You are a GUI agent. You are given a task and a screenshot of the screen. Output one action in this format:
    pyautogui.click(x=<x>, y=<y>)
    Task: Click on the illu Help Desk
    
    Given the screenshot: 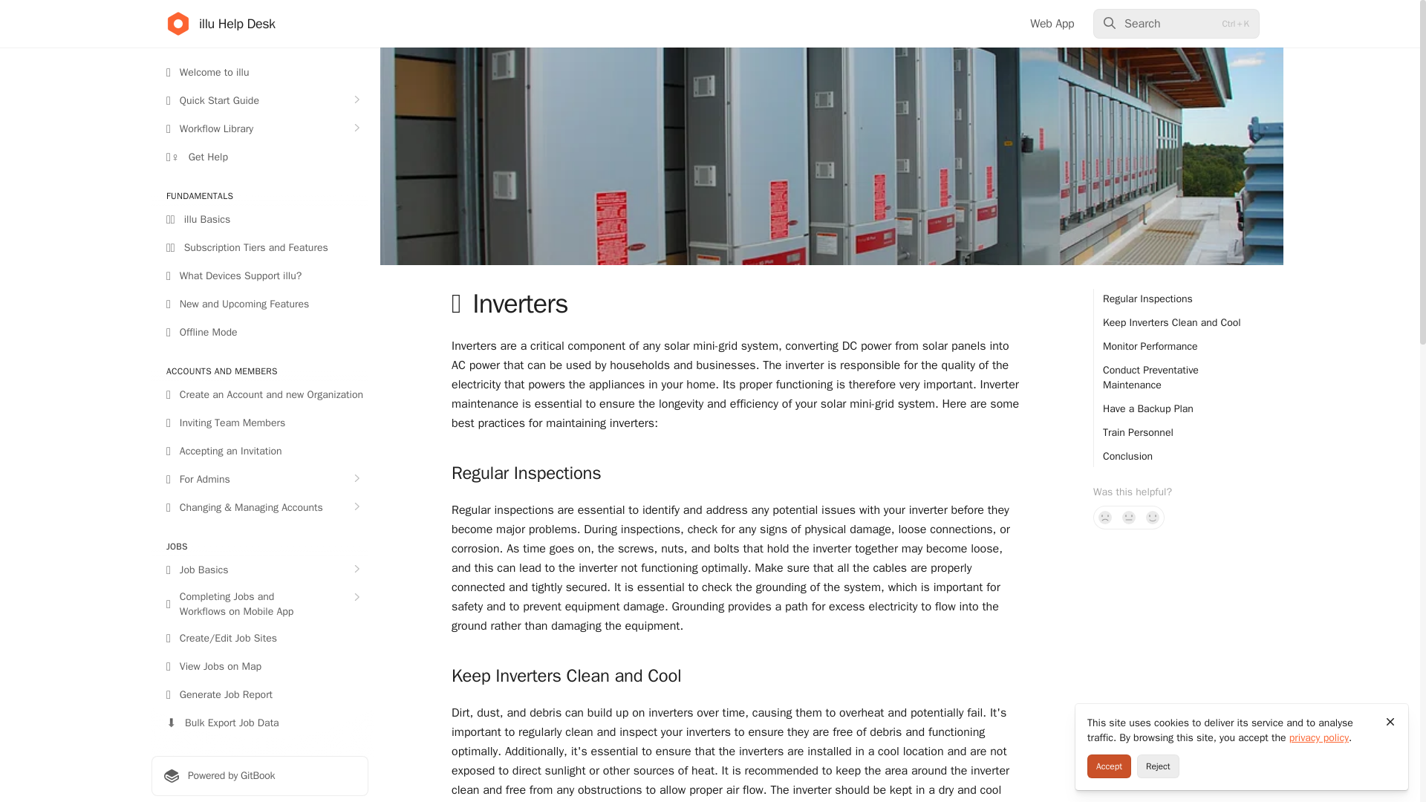 What is the action you would take?
    pyautogui.click(x=221, y=24)
    